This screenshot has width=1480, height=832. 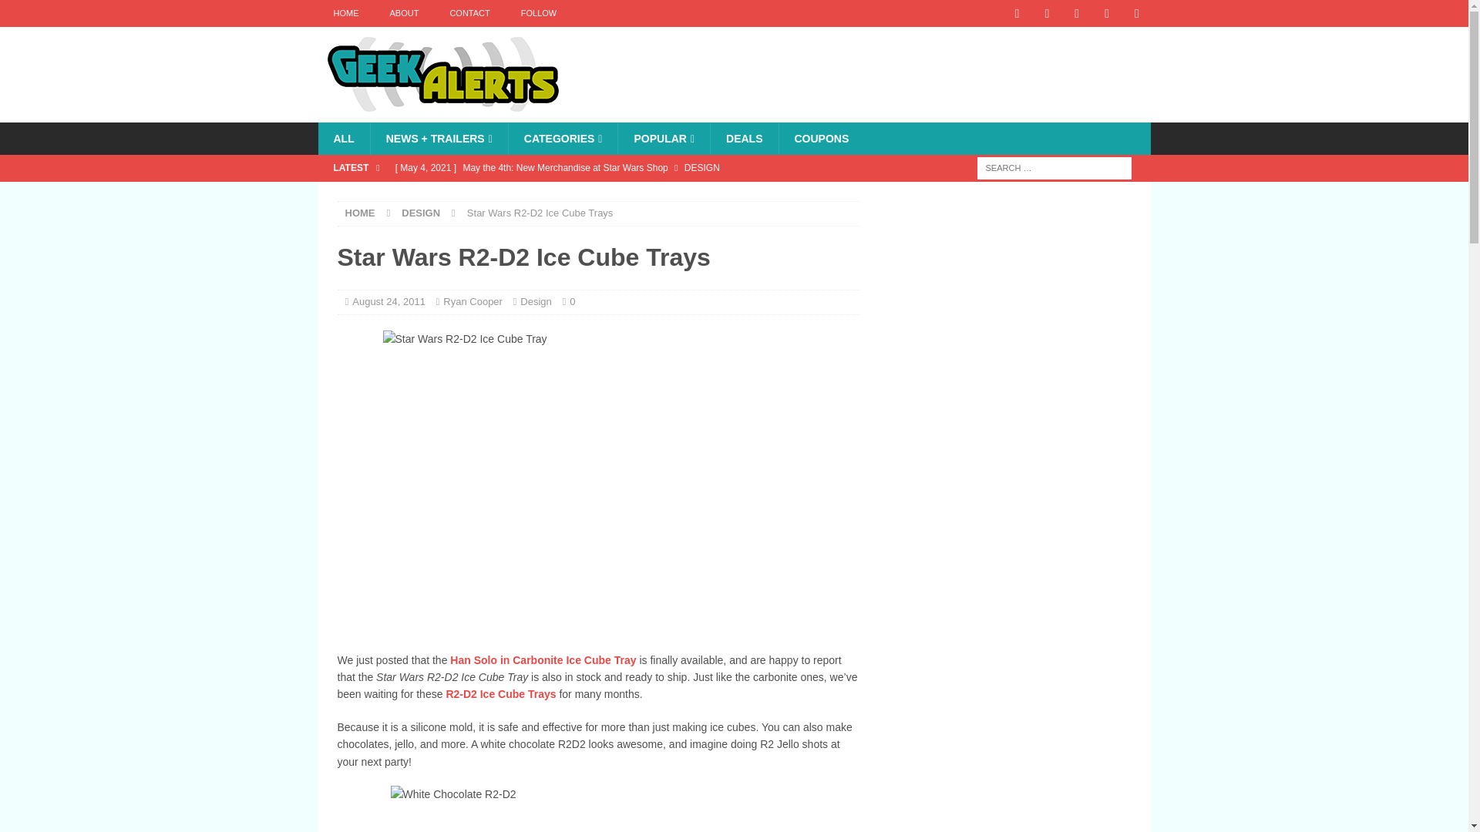 I want to click on Search, so click(x=57, y=12).